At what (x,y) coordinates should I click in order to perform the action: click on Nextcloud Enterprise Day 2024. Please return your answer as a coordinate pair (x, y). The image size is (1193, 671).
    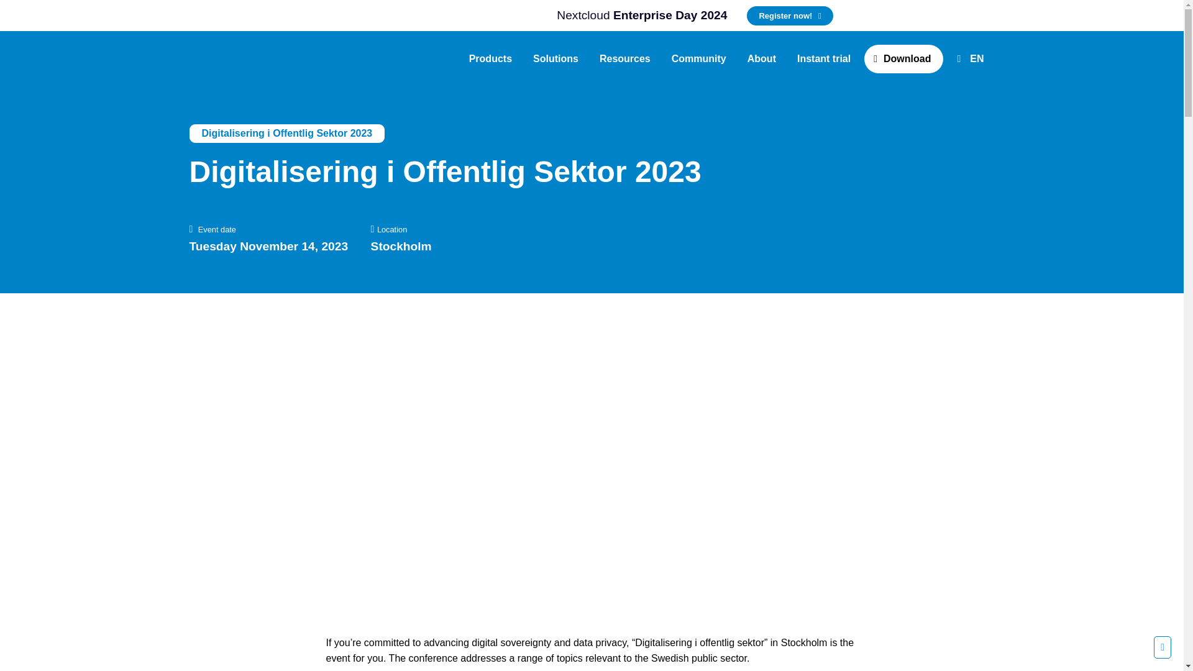
    Looking at the image, I should click on (444, 15).